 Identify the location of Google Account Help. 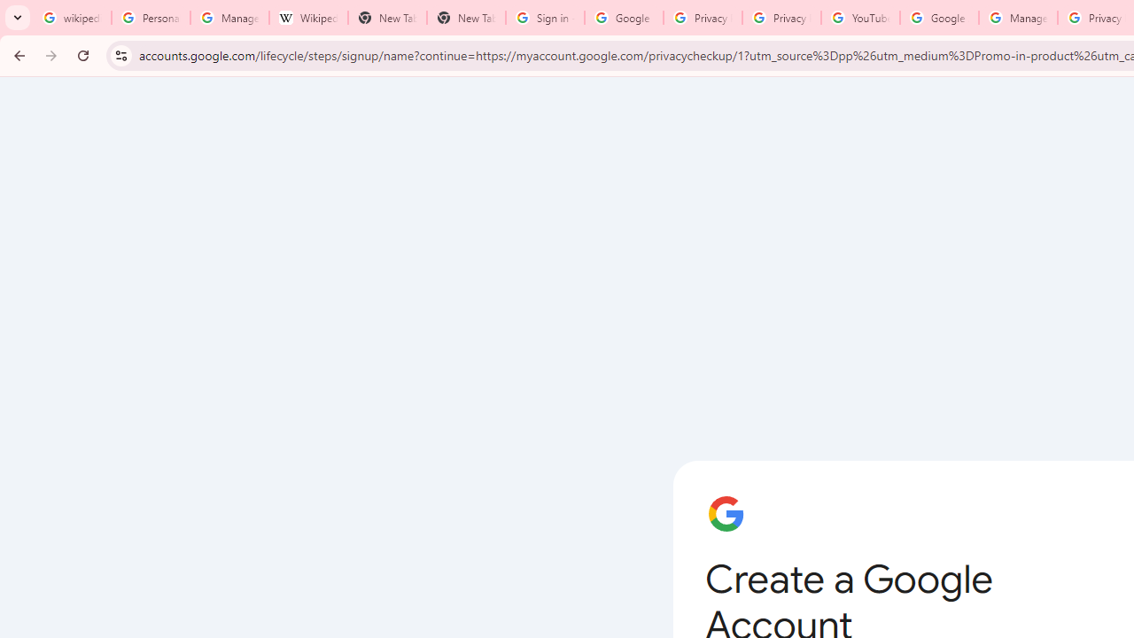
(939, 18).